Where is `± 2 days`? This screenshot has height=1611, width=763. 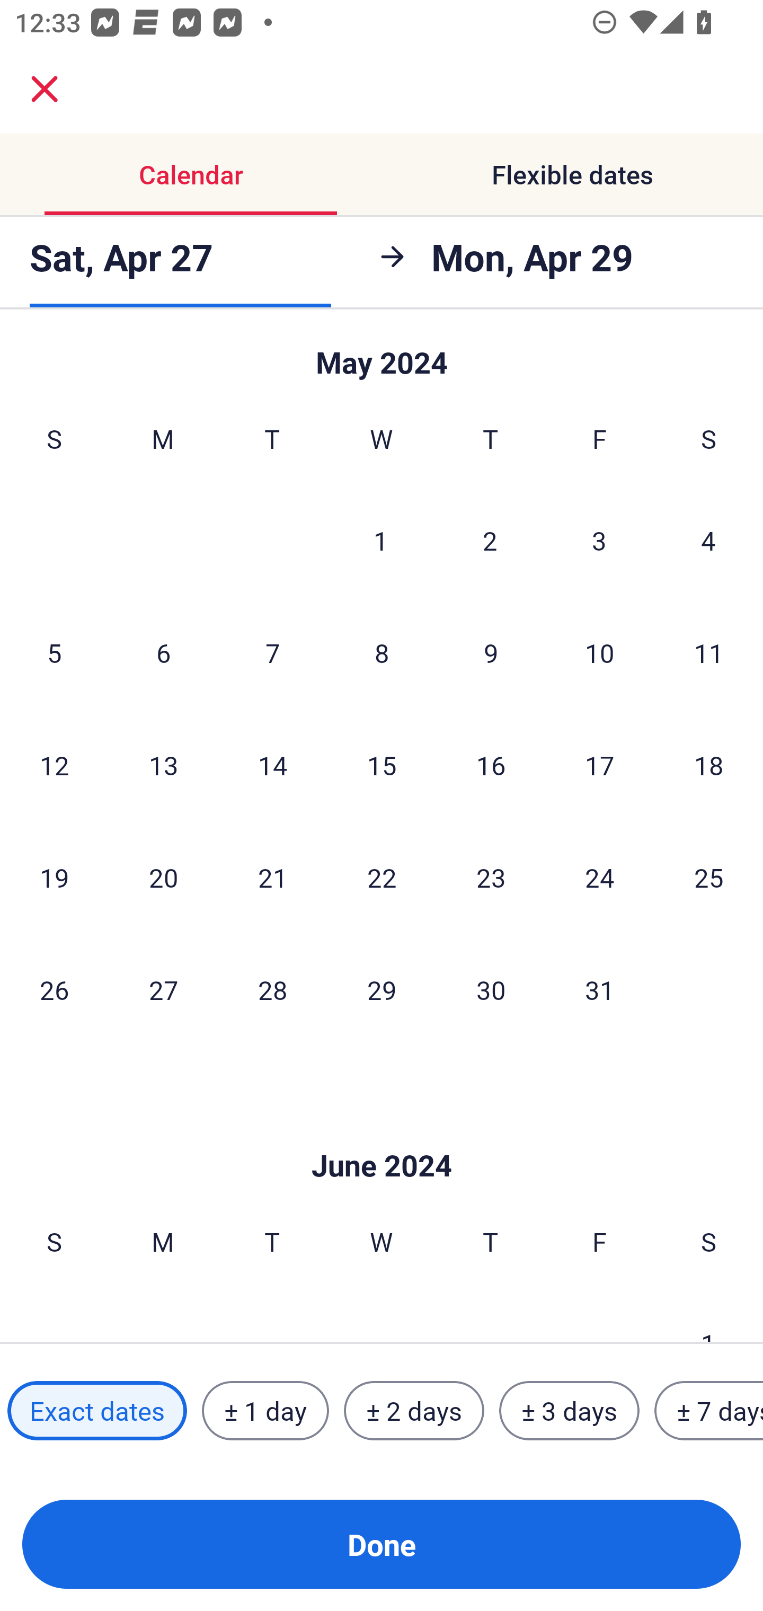 ± 2 days is located at coordinates (414, 1410).